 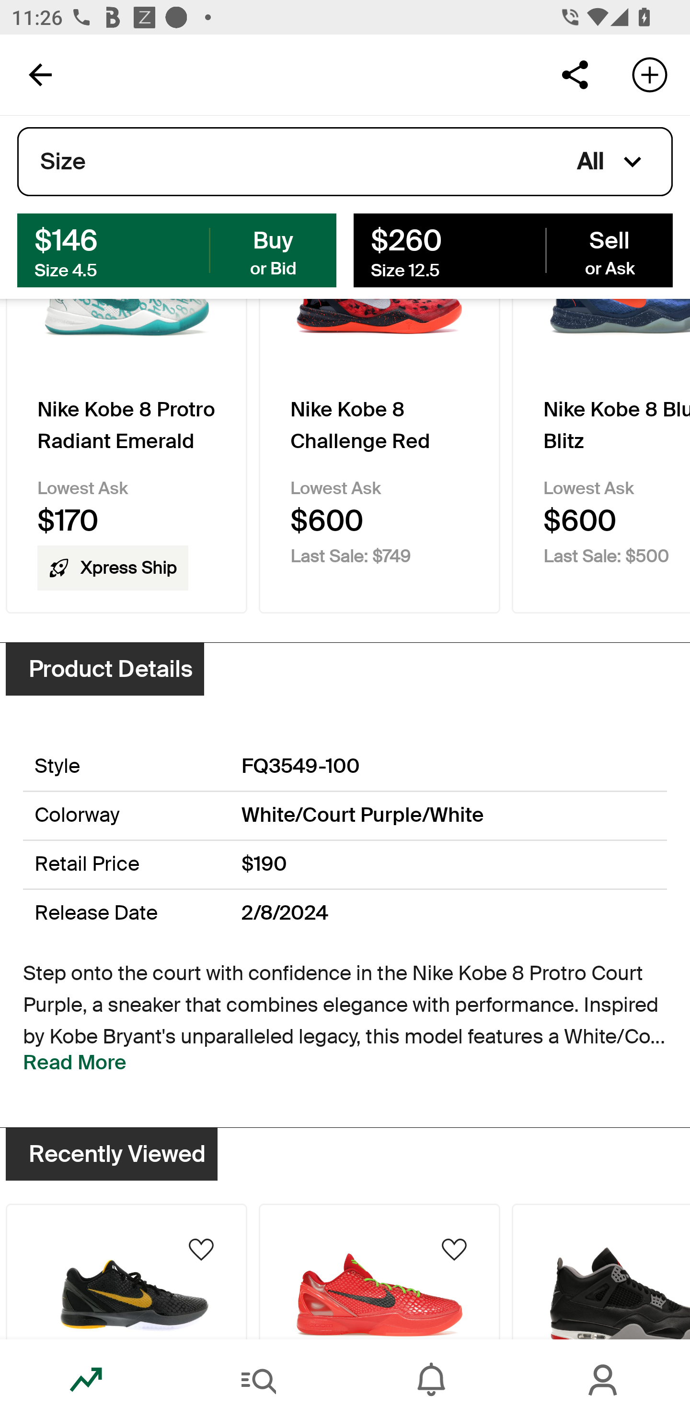 What do you see at coordinates (345, 162) in the screenshot?
I see `Size All` at bounding box center [345, 162].